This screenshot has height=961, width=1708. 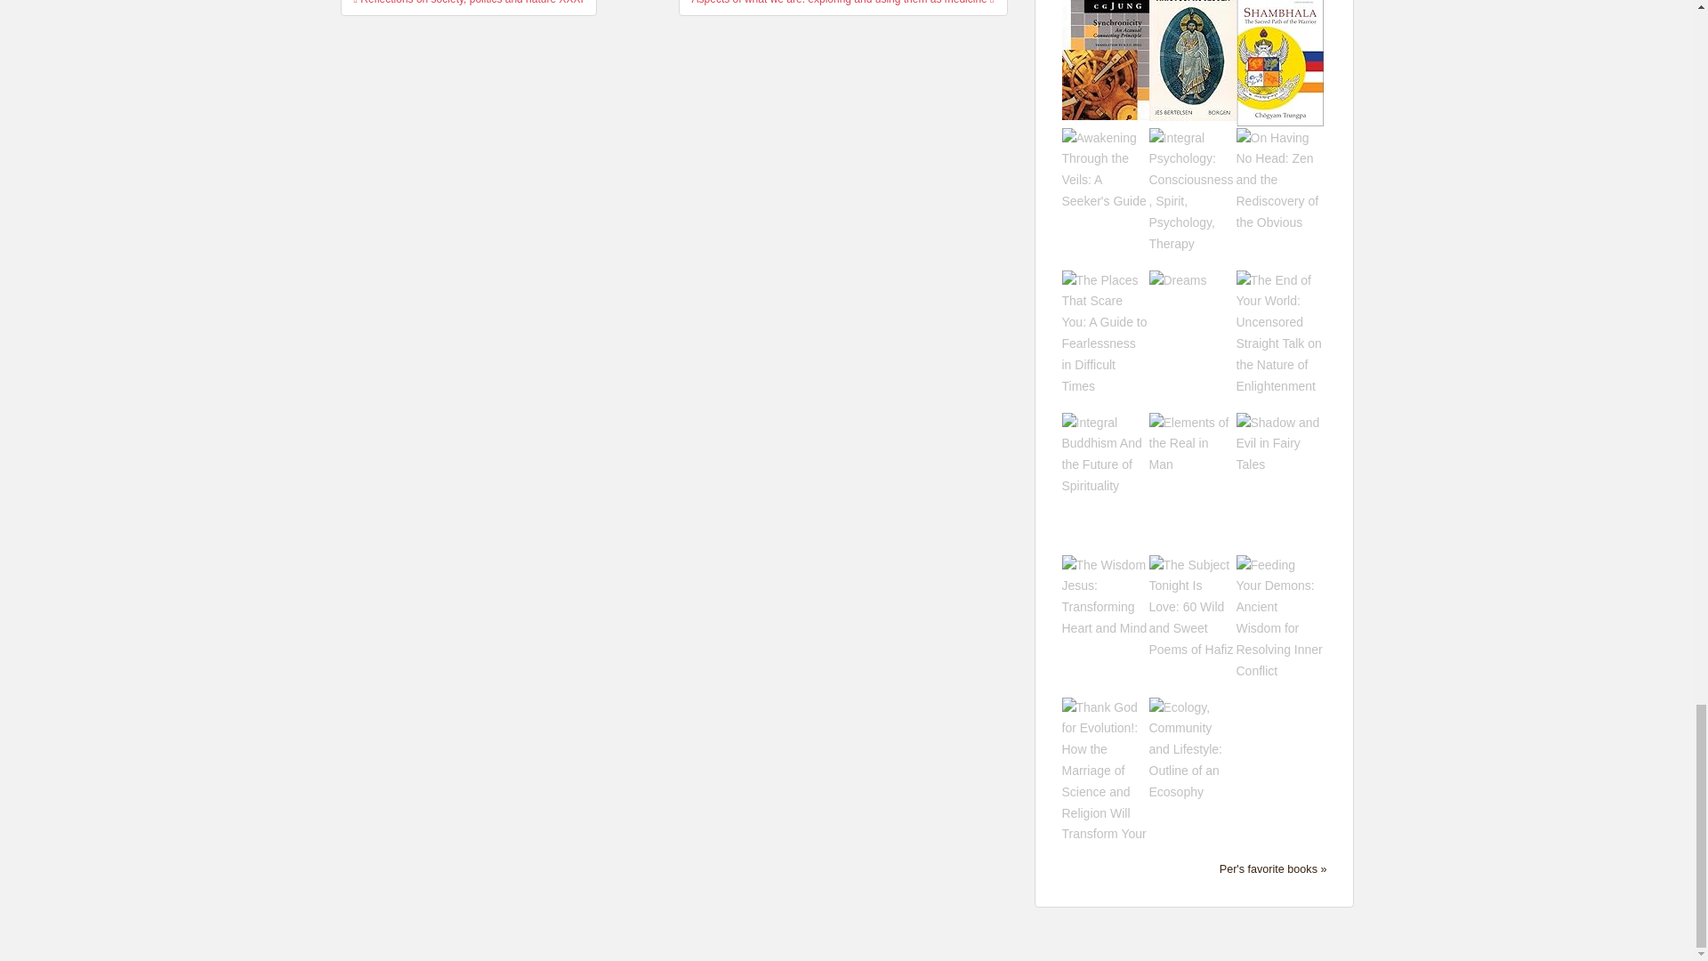 I want to click on On Having No Head: Zen and the Rediscovery of the Obvious, so click(x=1280, y=180).